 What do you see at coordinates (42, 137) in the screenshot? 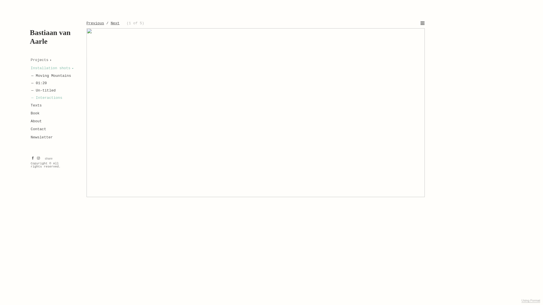
I see `Newsletter` at bounding box center [42, 137].